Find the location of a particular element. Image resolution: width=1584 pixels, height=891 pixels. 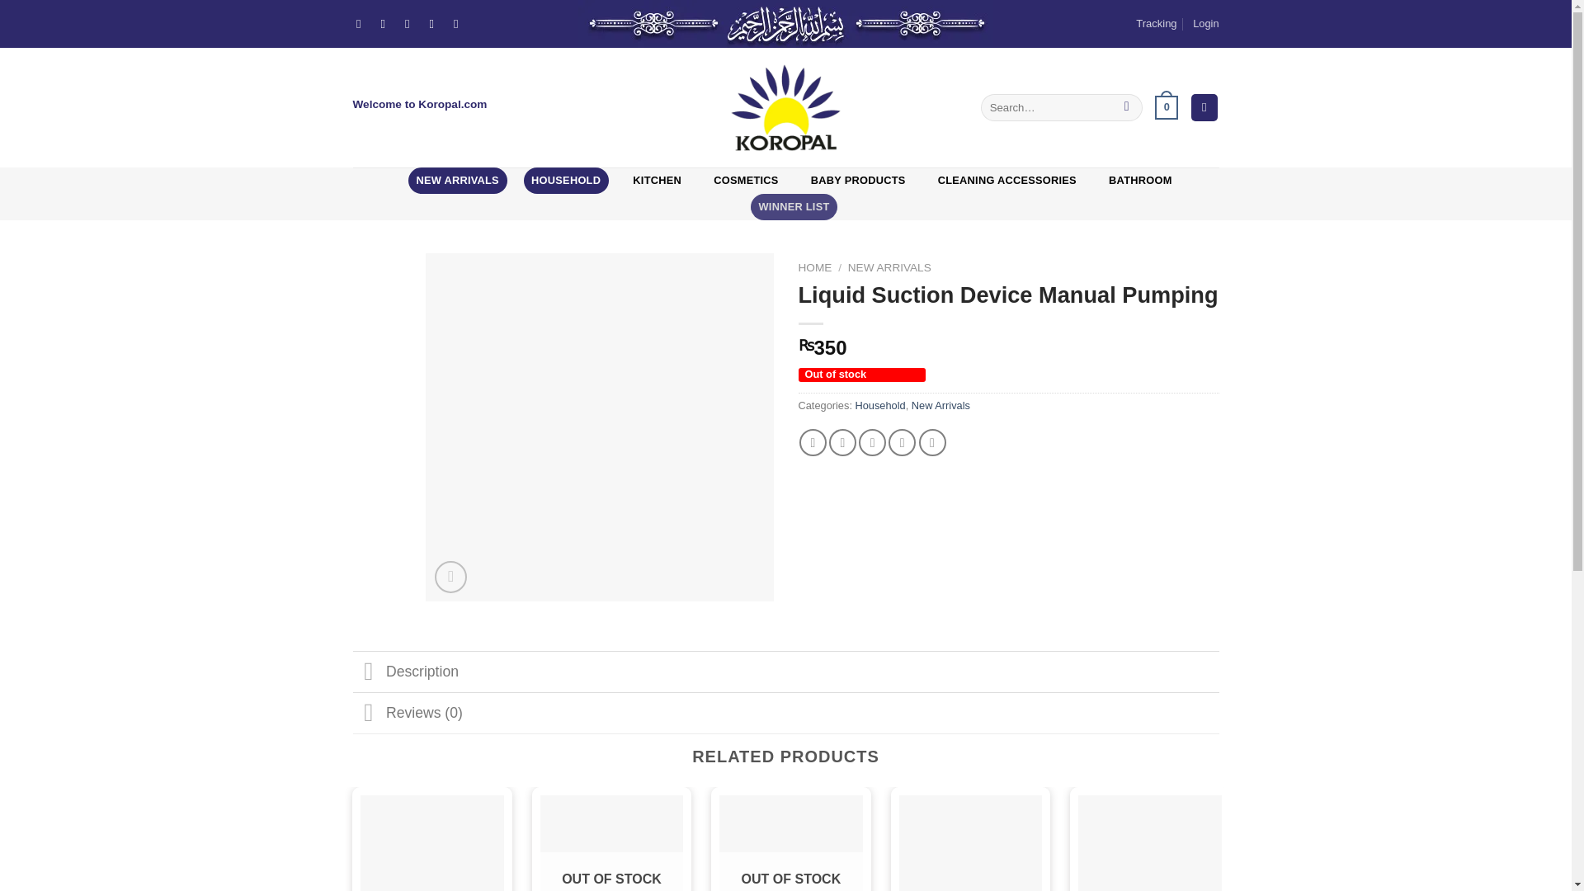

Tracking is located at coordinates (1156, 24).